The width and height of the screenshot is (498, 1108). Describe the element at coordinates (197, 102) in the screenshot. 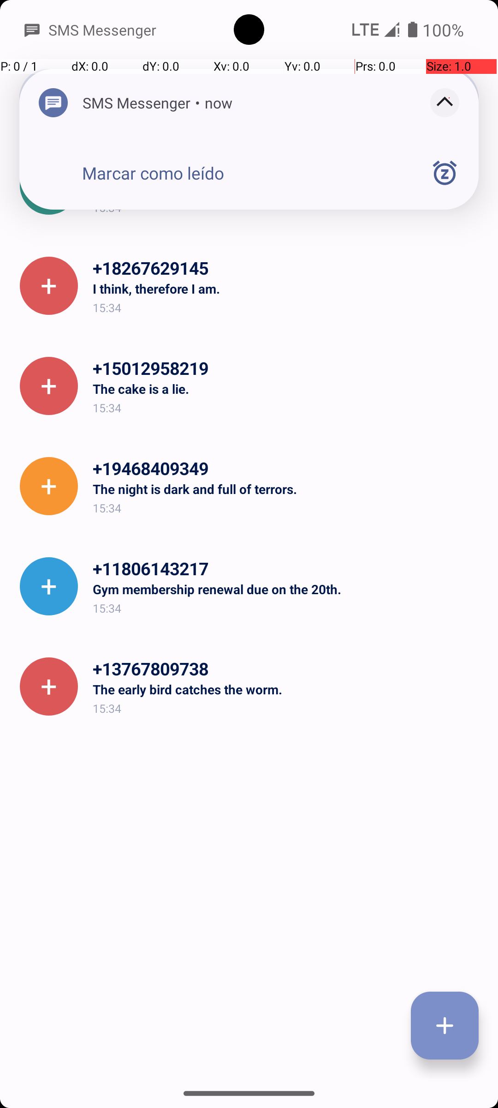

I see `•` at that location.